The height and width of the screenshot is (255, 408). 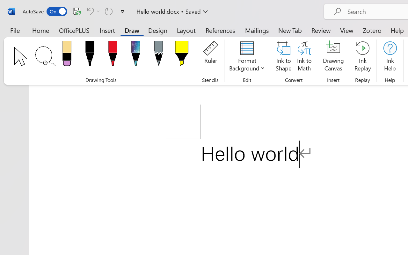 What do you see at coordinates (98, 11) in the screenshot?
I see `More Options` at bounding box center [98, 11].